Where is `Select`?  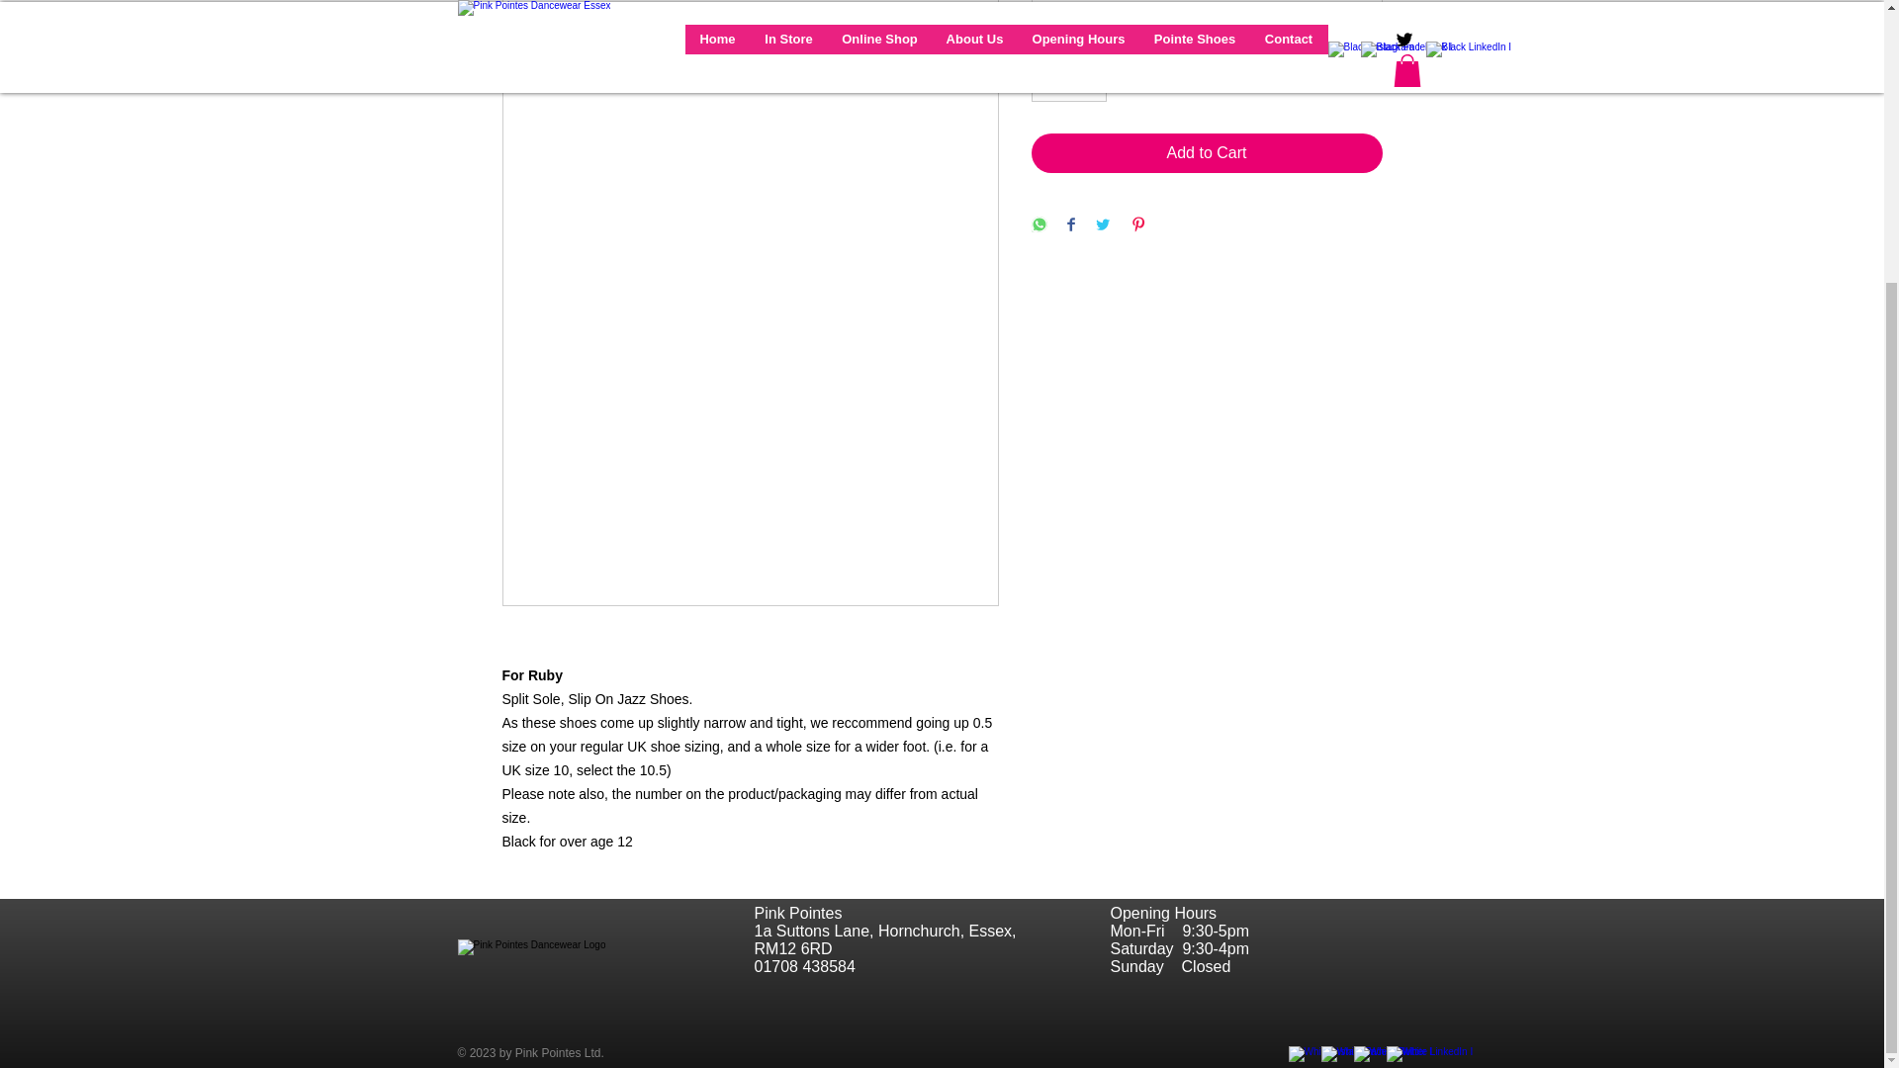 Select is located at coordinates (1207, 8).